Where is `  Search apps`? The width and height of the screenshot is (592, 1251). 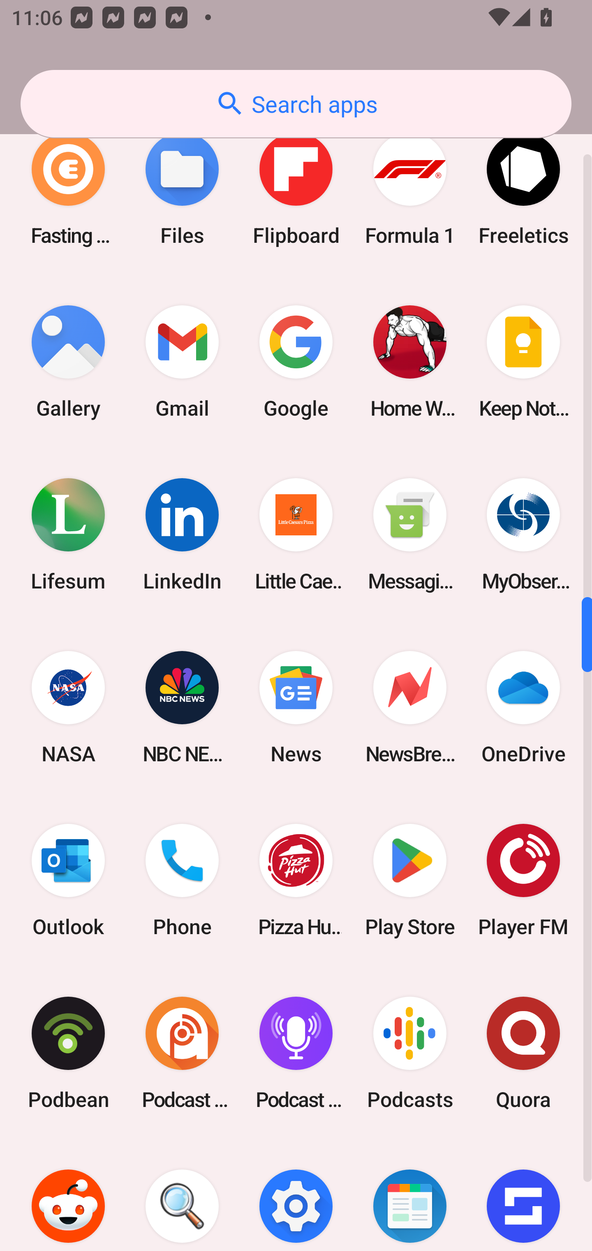   Search apps is located at coordinates (296, 104).